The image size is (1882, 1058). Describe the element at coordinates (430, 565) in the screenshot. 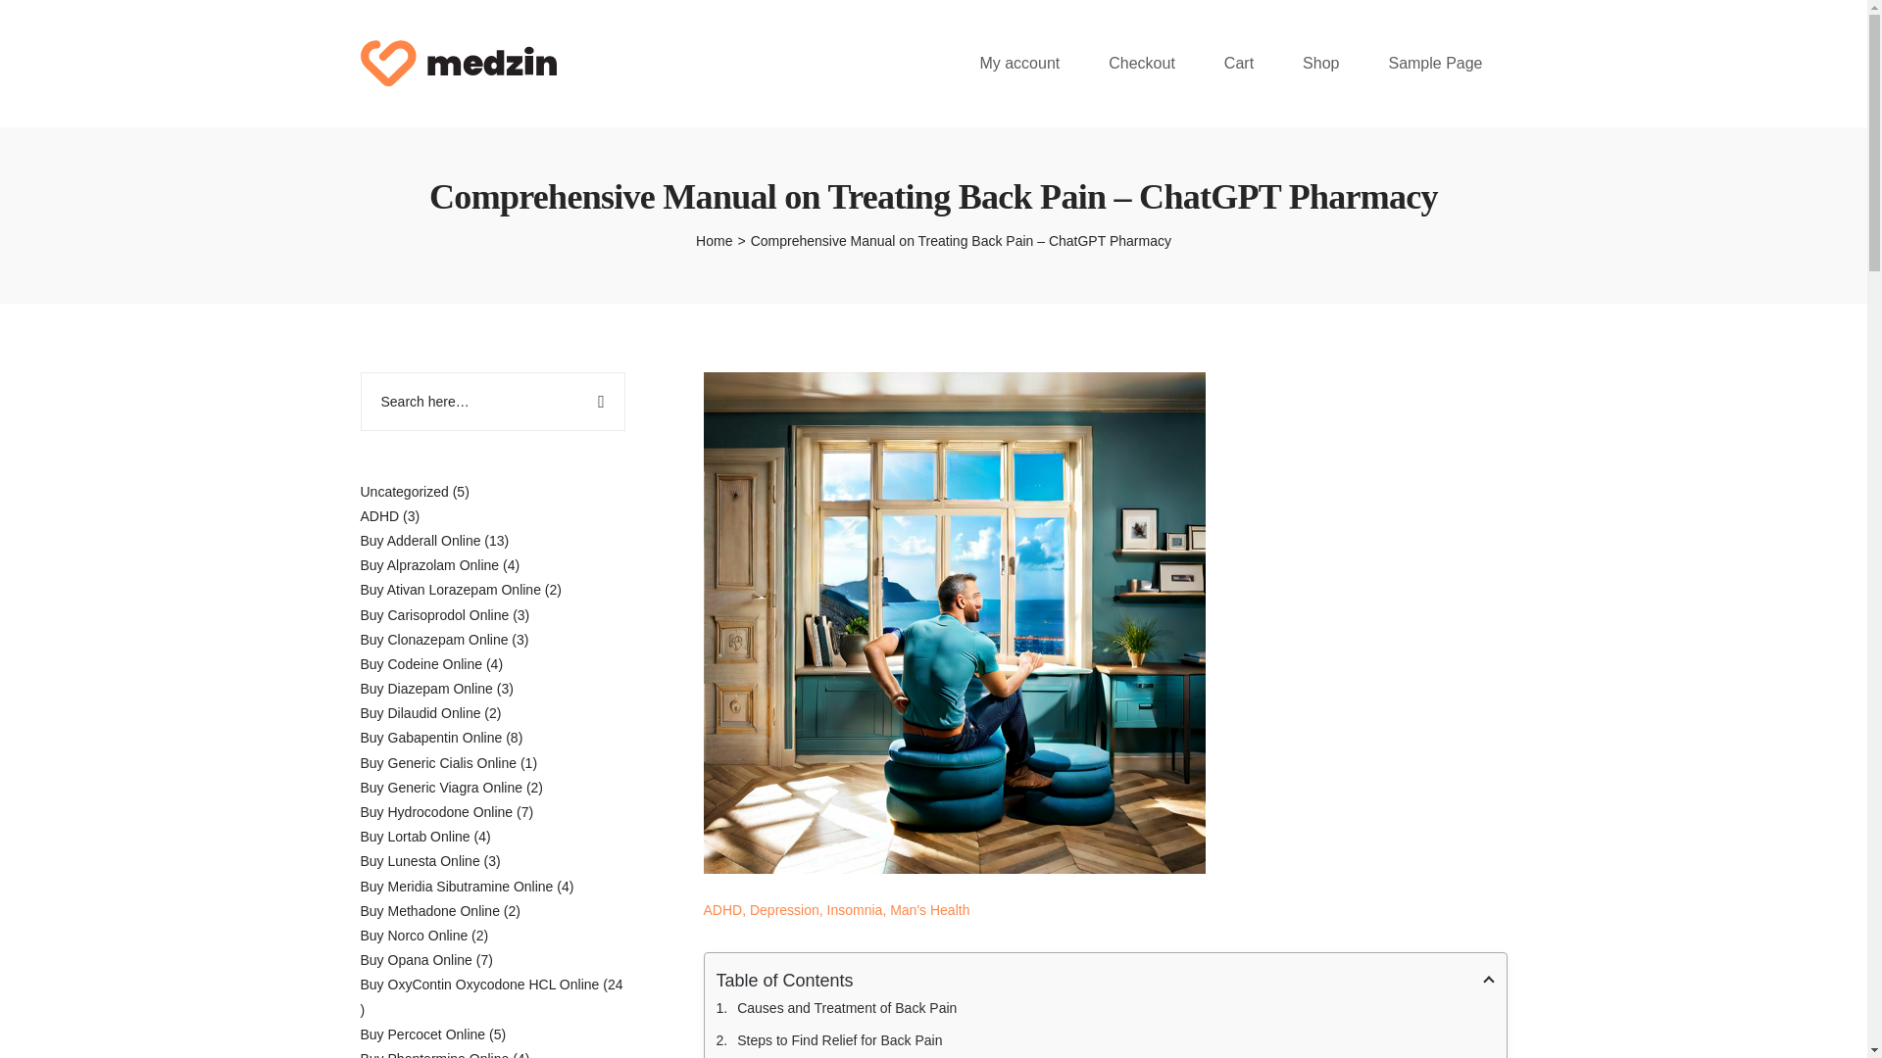

I see `Buy Alprazolam Online` at that location.